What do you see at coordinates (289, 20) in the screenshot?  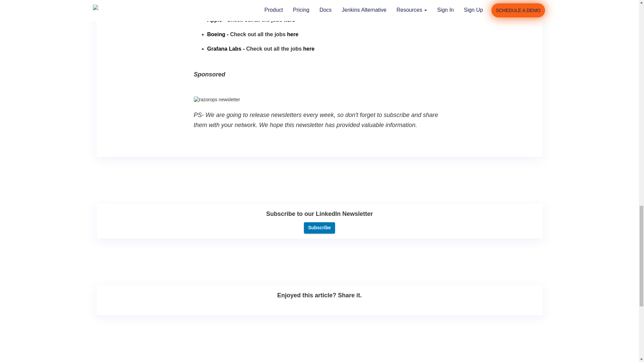 I see `here` at bounding box center [289, 20].